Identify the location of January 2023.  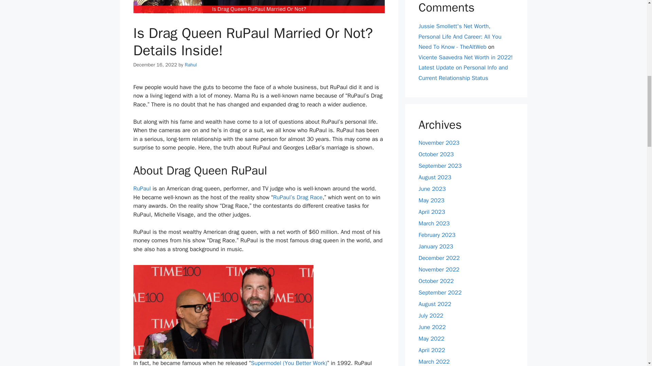
(436, 246).